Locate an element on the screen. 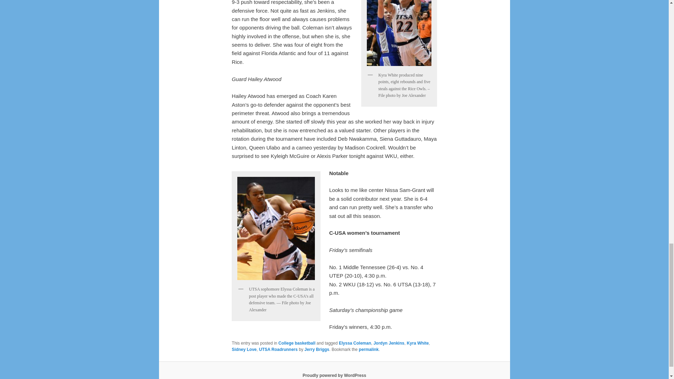  Elyssa Coleman is located at coordinates (355, 343).